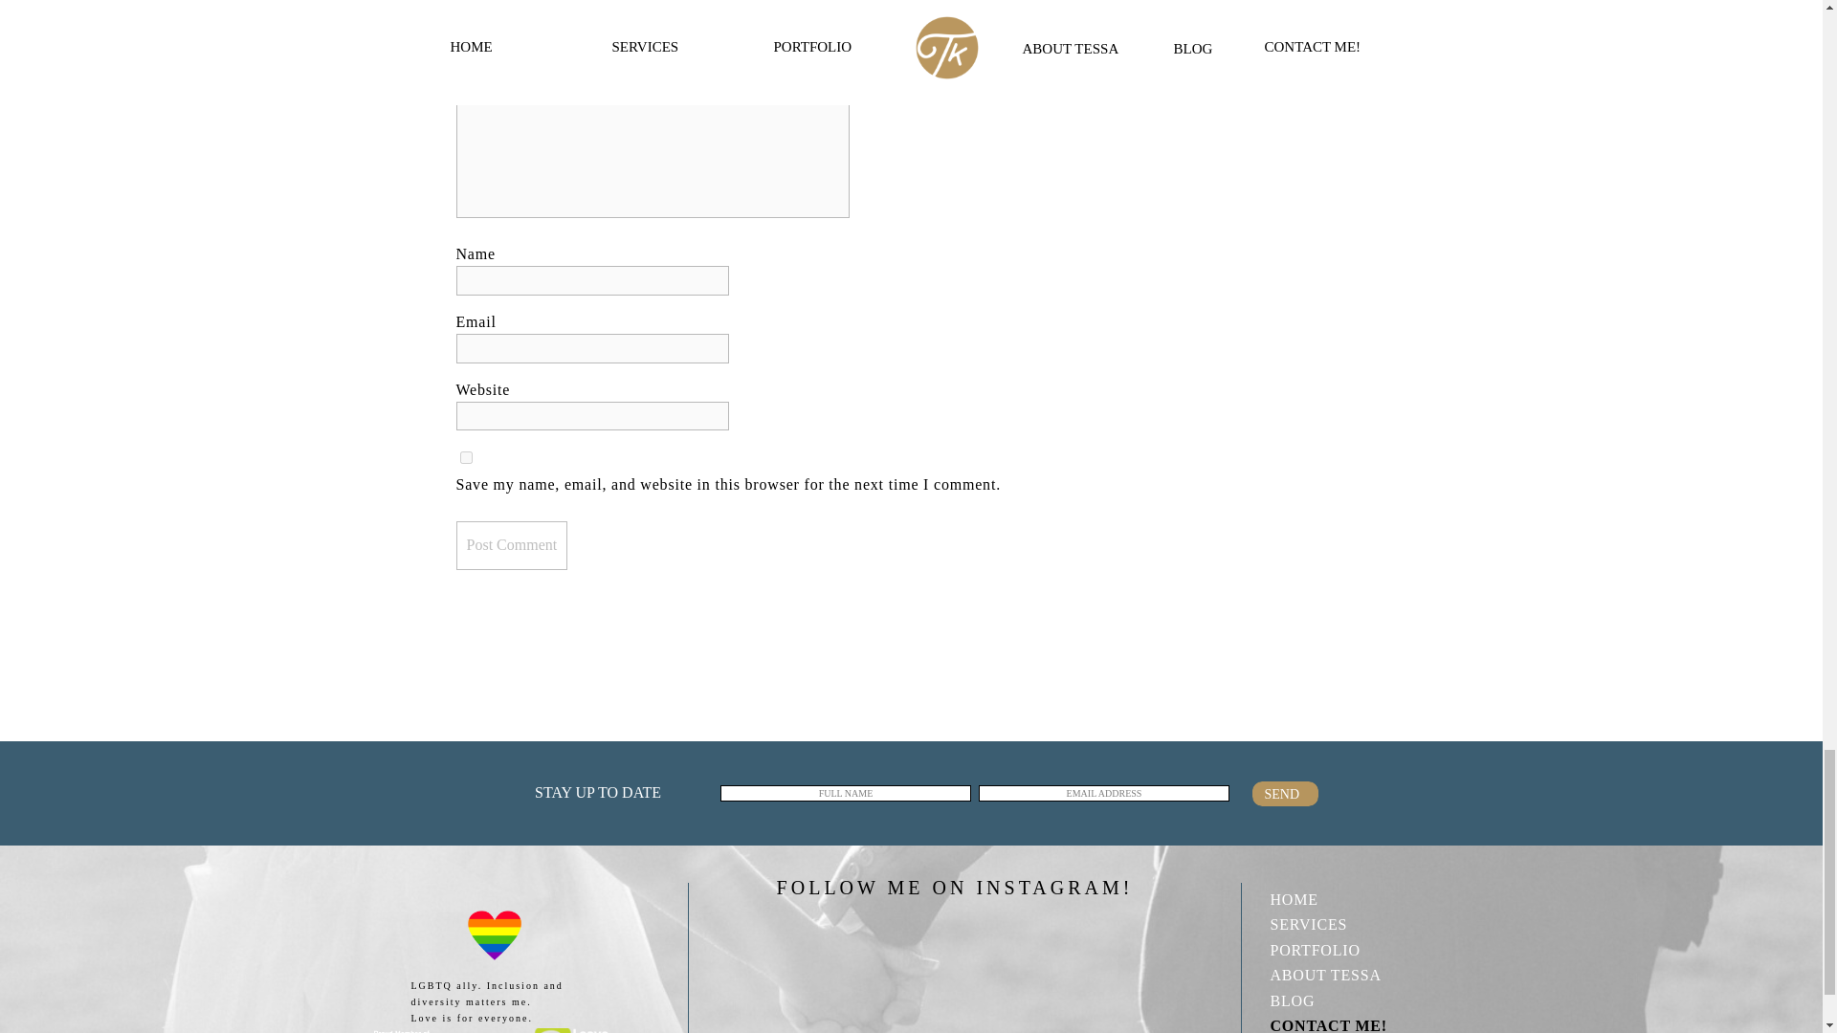 The width and height of the screenshot is (1837, 1033). Describe the element at coordinates (1342, 1023) in the screenshot. I see `CONTACT ME!` at that location.